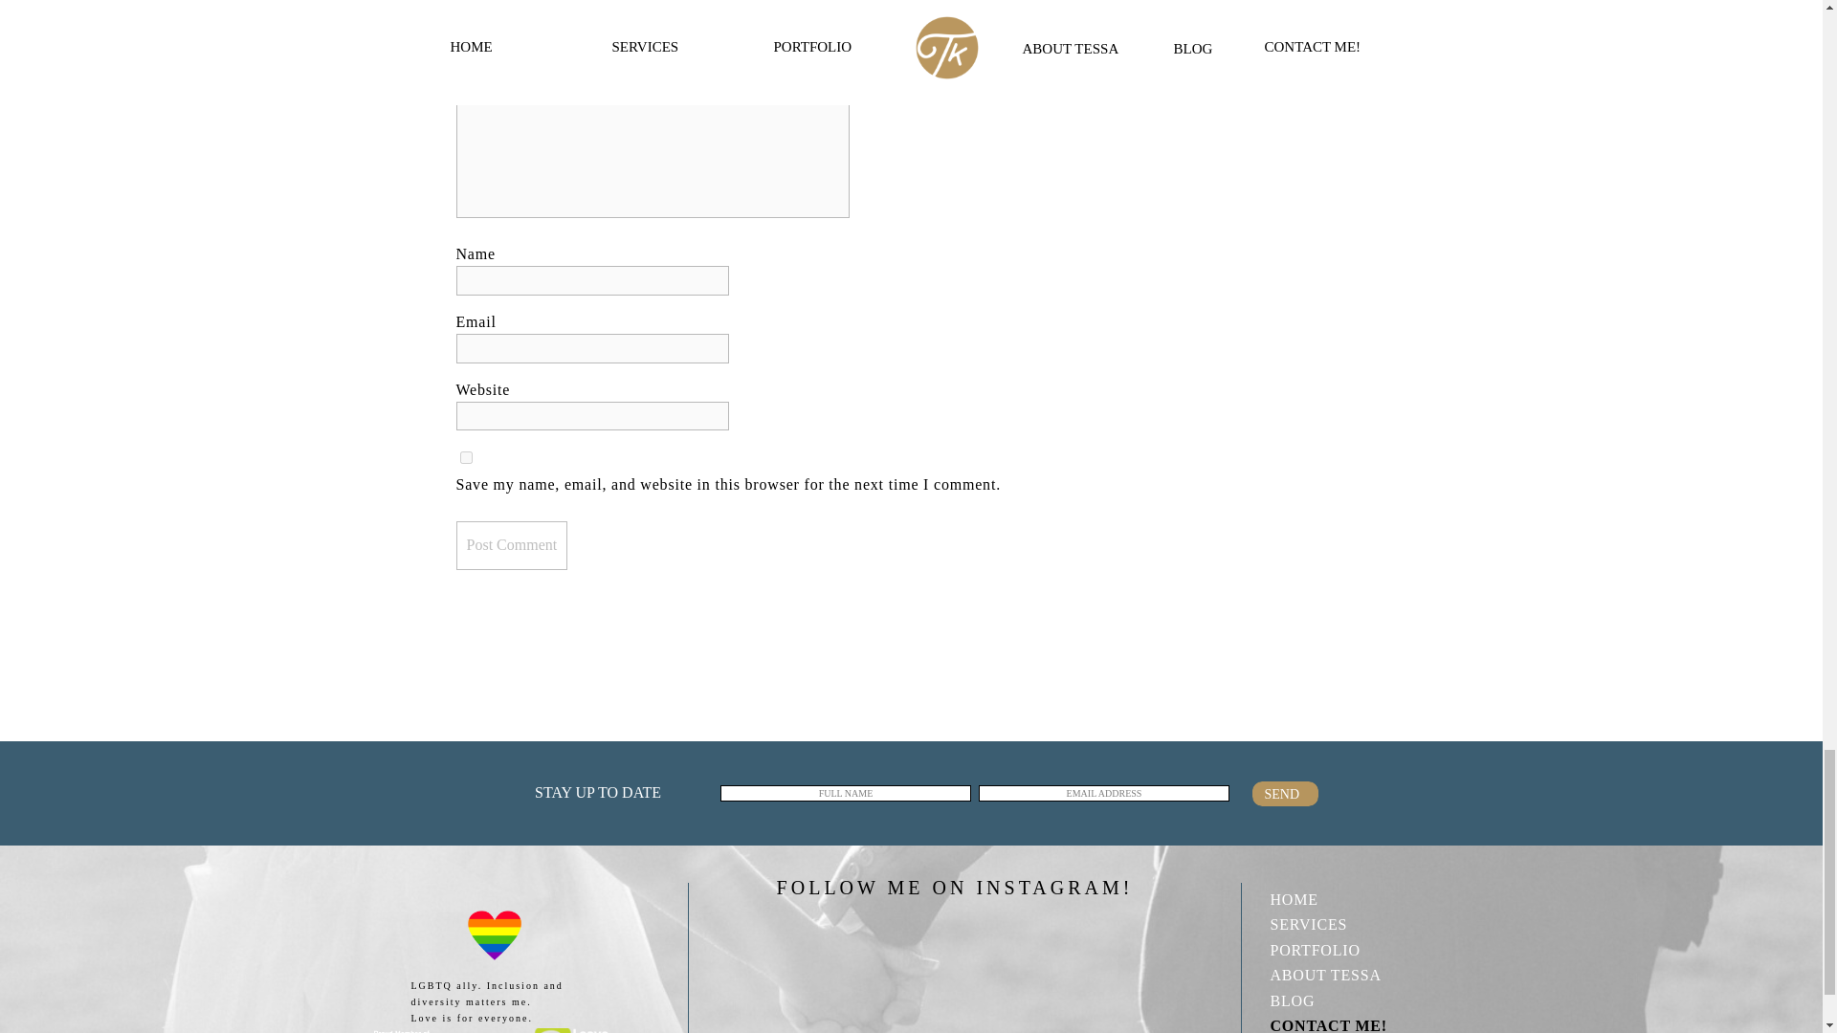 The width and height of the screenshot is (1837, 1033). Describe the element at coordinates (1342, 1023) in the screenshot. I see `CONTACT ME!` at that location.